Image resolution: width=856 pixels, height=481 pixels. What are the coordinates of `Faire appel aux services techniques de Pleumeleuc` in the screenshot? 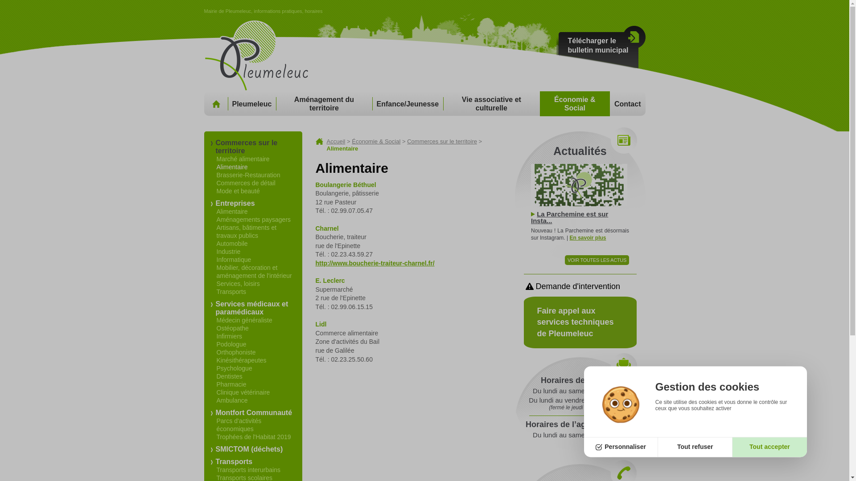 It's located at (580, 322).